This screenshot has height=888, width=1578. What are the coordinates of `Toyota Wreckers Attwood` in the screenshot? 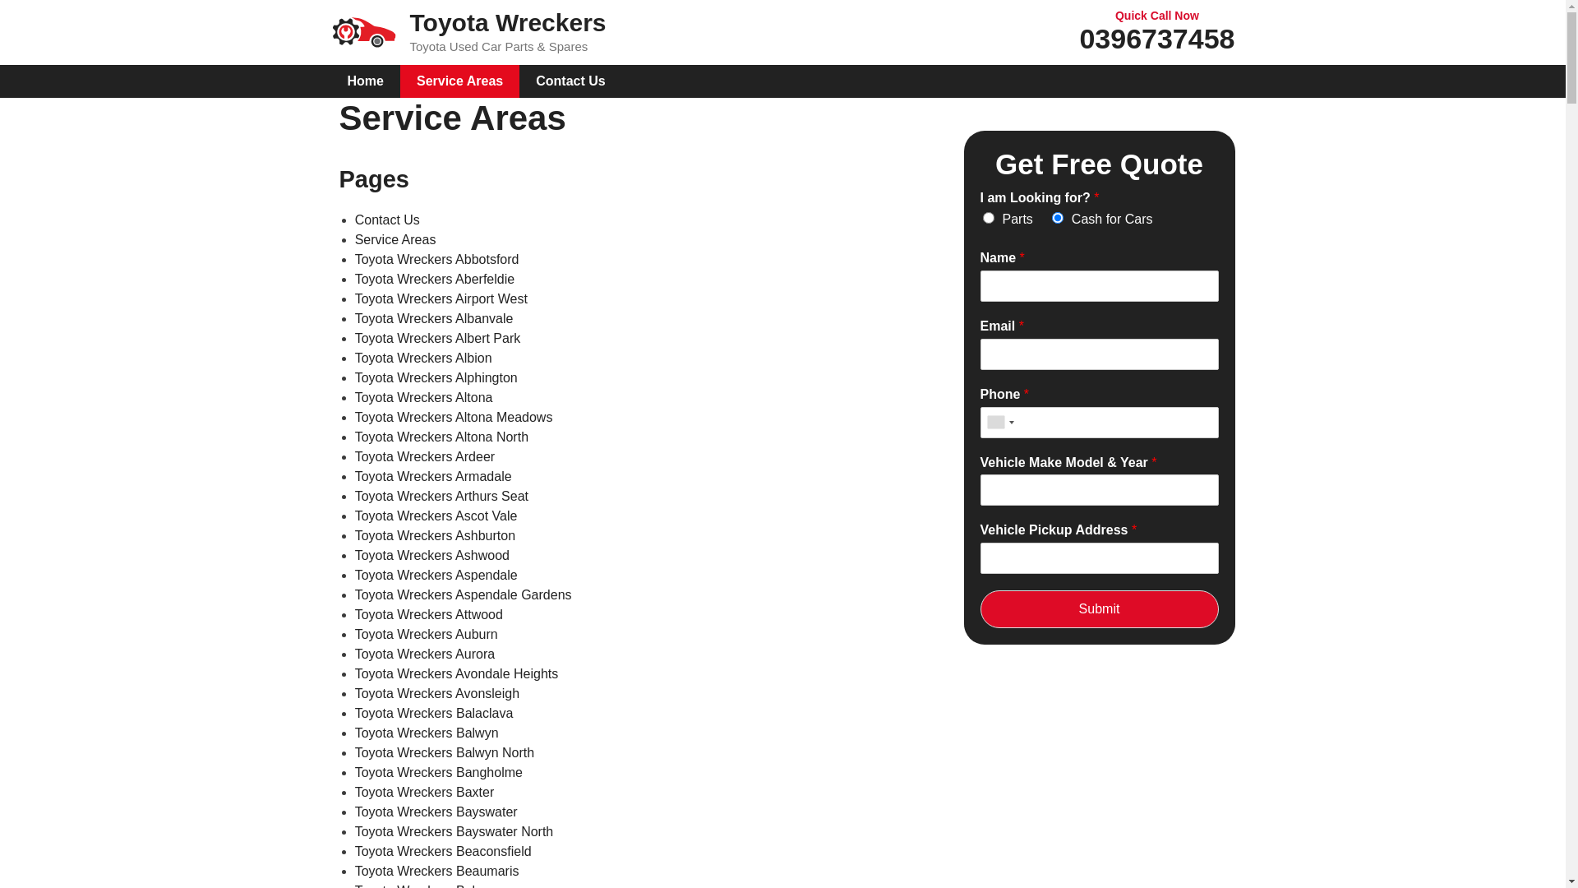 It's located at (429, 615).